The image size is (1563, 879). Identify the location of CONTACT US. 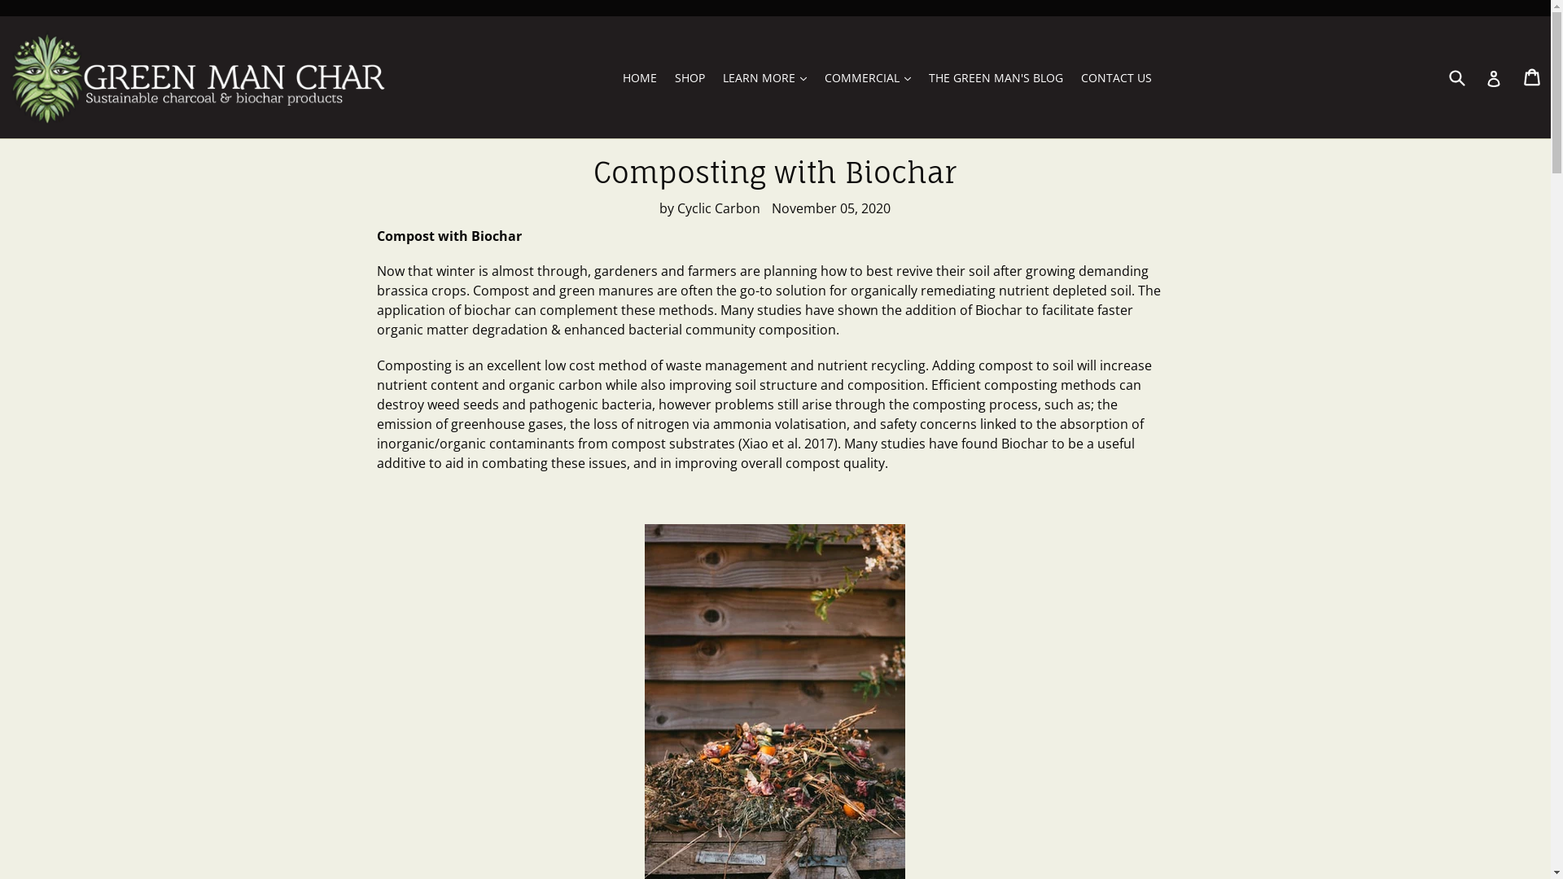
(1117, 78).